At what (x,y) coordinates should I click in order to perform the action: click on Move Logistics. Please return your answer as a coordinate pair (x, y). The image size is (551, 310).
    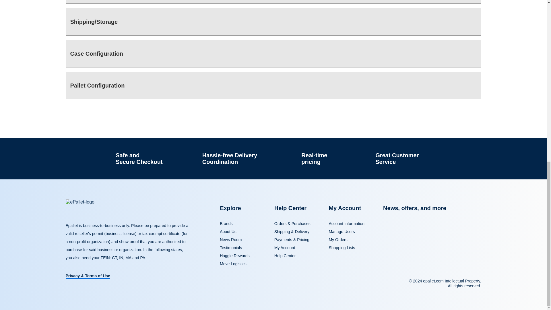
    Looking at the image, I should click on (233, 263).